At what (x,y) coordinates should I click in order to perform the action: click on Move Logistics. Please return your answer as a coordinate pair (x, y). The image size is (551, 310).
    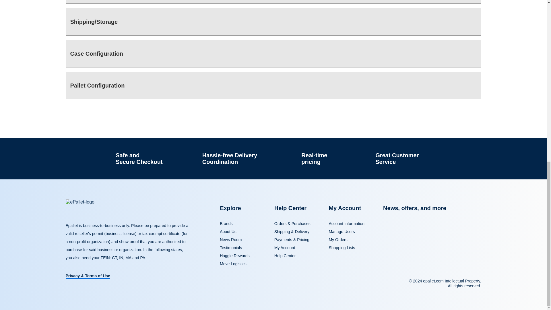
    Looking at the image, I should click on (233, 263).